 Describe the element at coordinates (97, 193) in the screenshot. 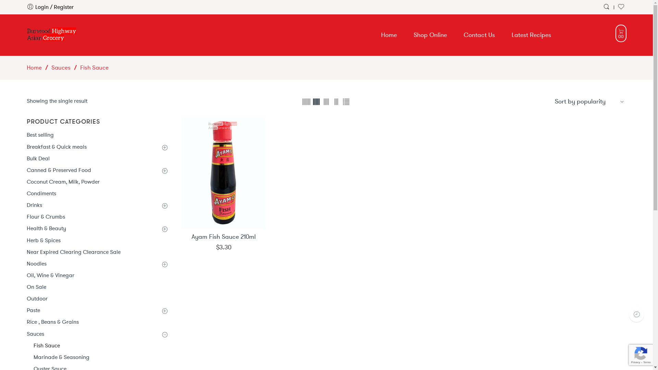

I see `Condiments` at that location.